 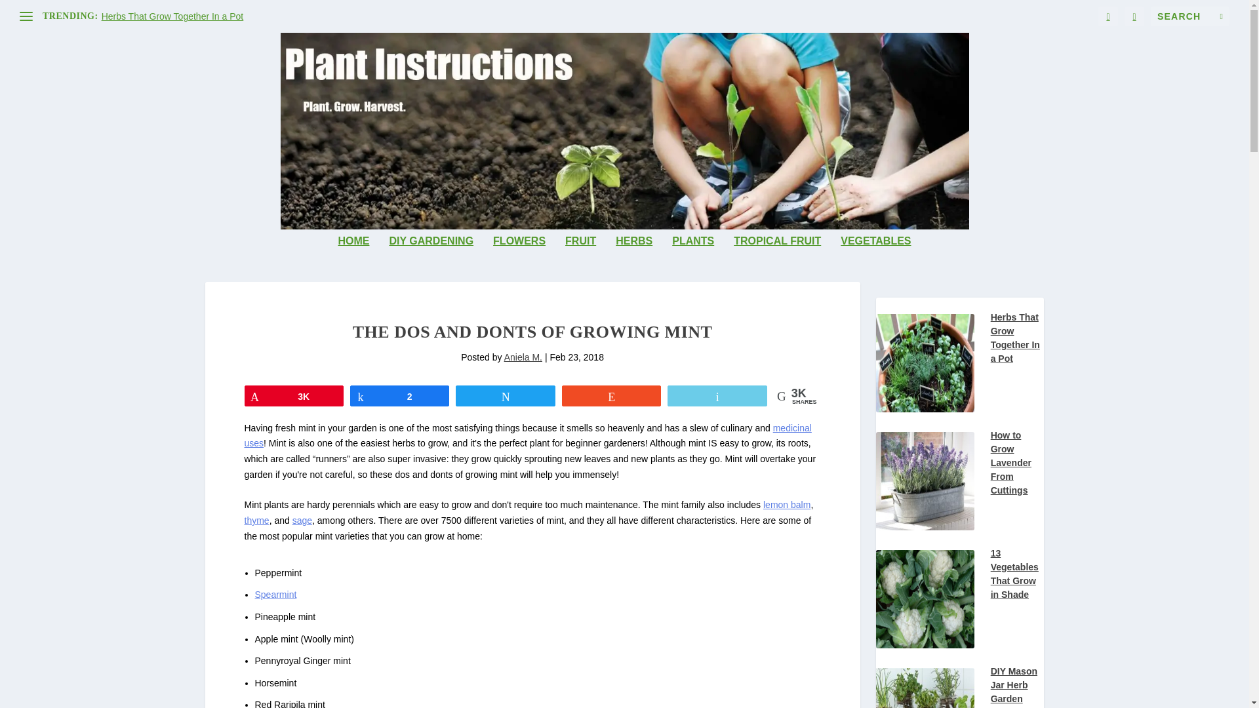 What do you see at coordinates (519, 258) in the screenshot?
I see `FLOWERS` at bounding box center [519, 258].